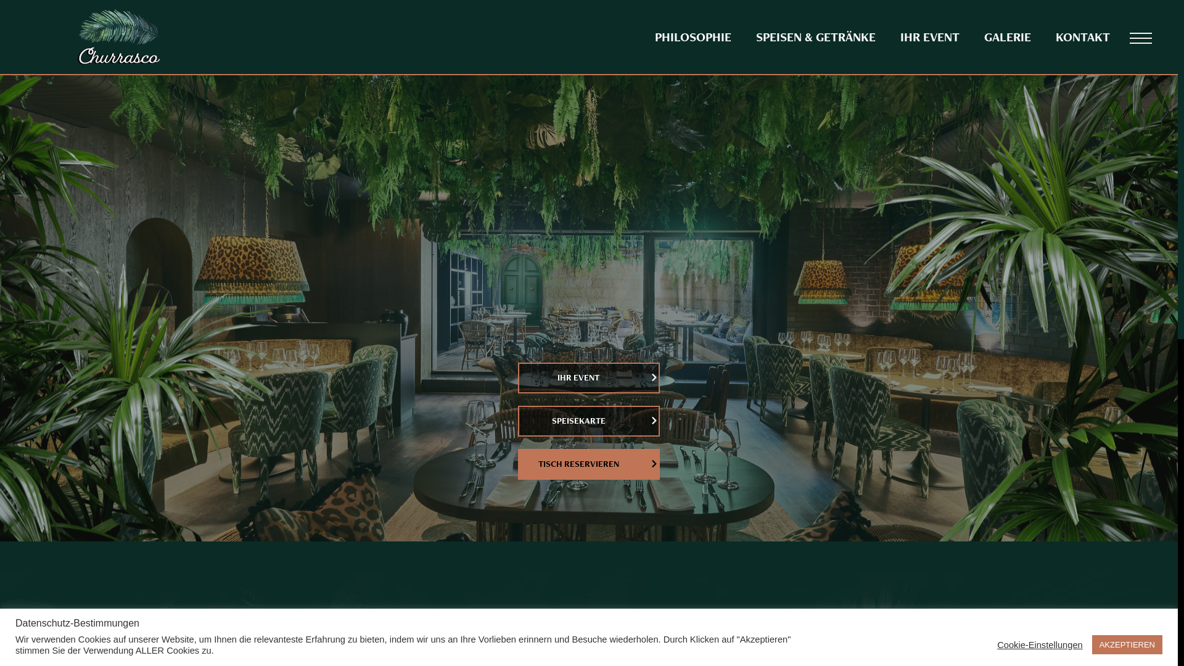  Describe the element at coordinates (1083, 37) in the screenshot. I see `KONTAKT` at that location.